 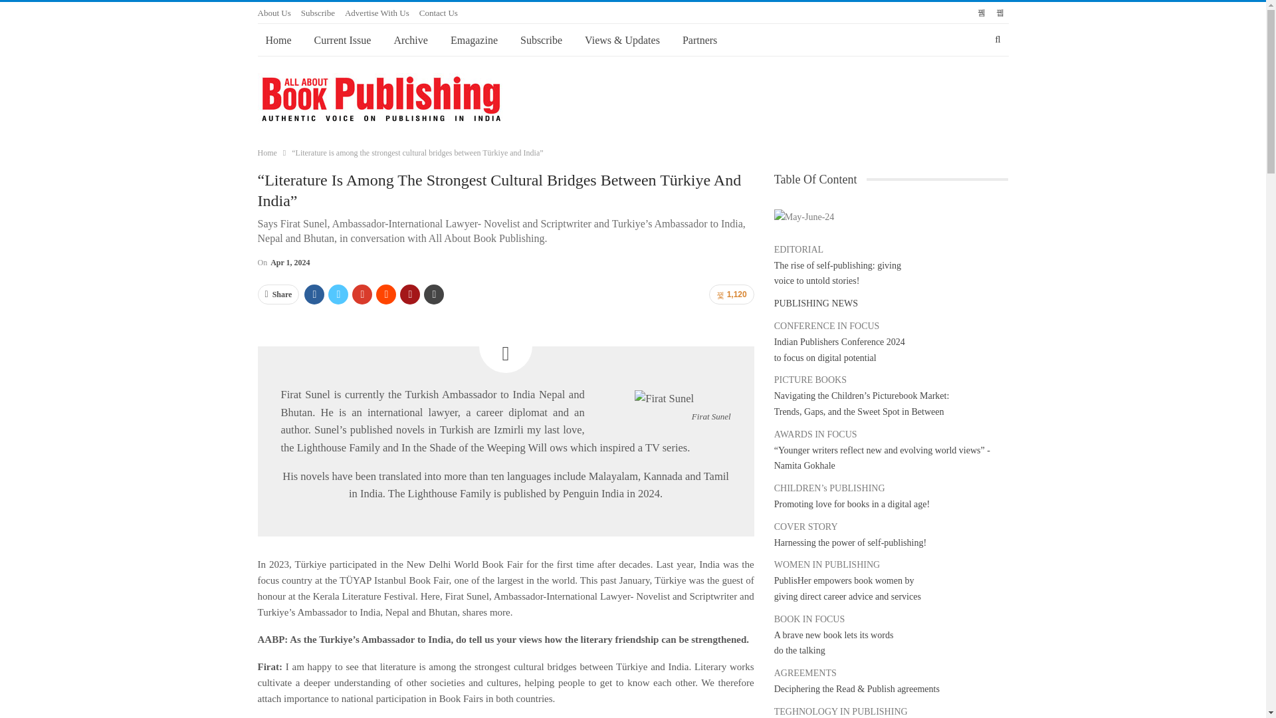 What do you see at coordinates (342, 40) in the screenshot?
I see `Current Issue` at bounding box center [342, 40].